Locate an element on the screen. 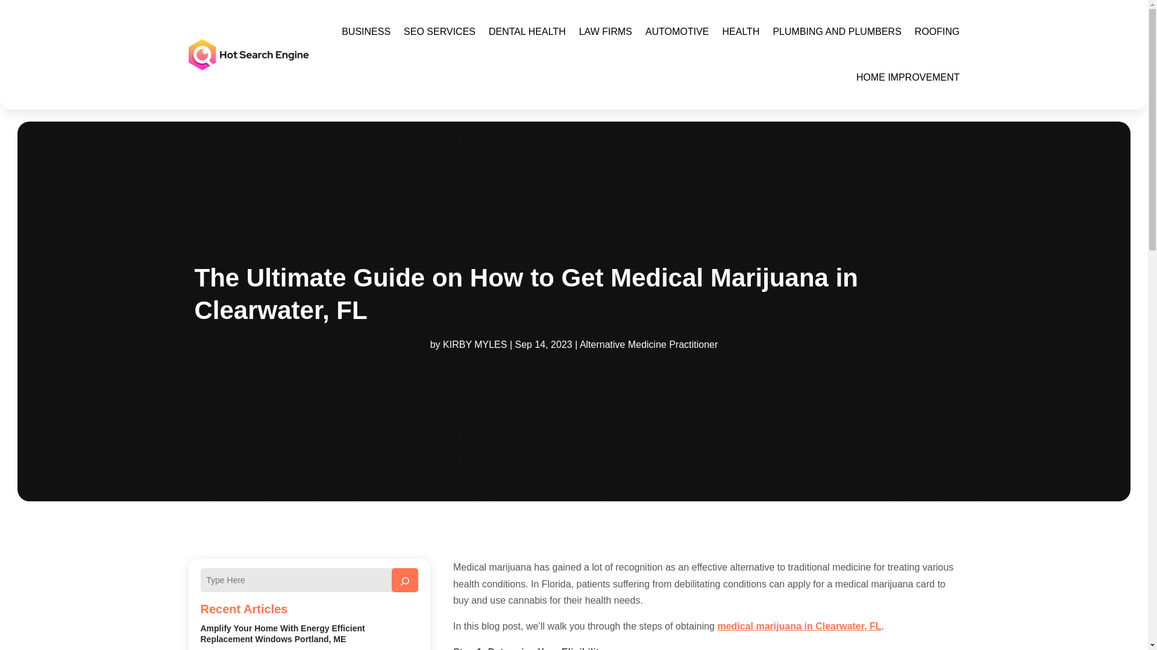  BUSINESS is located at coordinates (366, 31).